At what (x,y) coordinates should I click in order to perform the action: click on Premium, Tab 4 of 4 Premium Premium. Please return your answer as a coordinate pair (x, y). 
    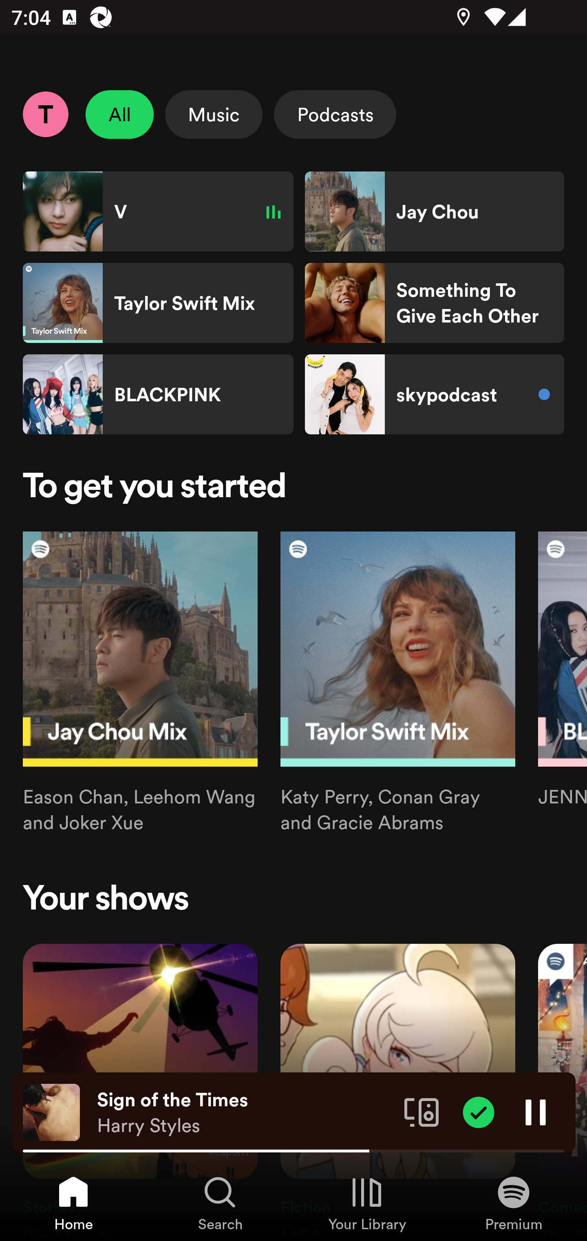
    Looking at the image, I should click on (514, 1203).